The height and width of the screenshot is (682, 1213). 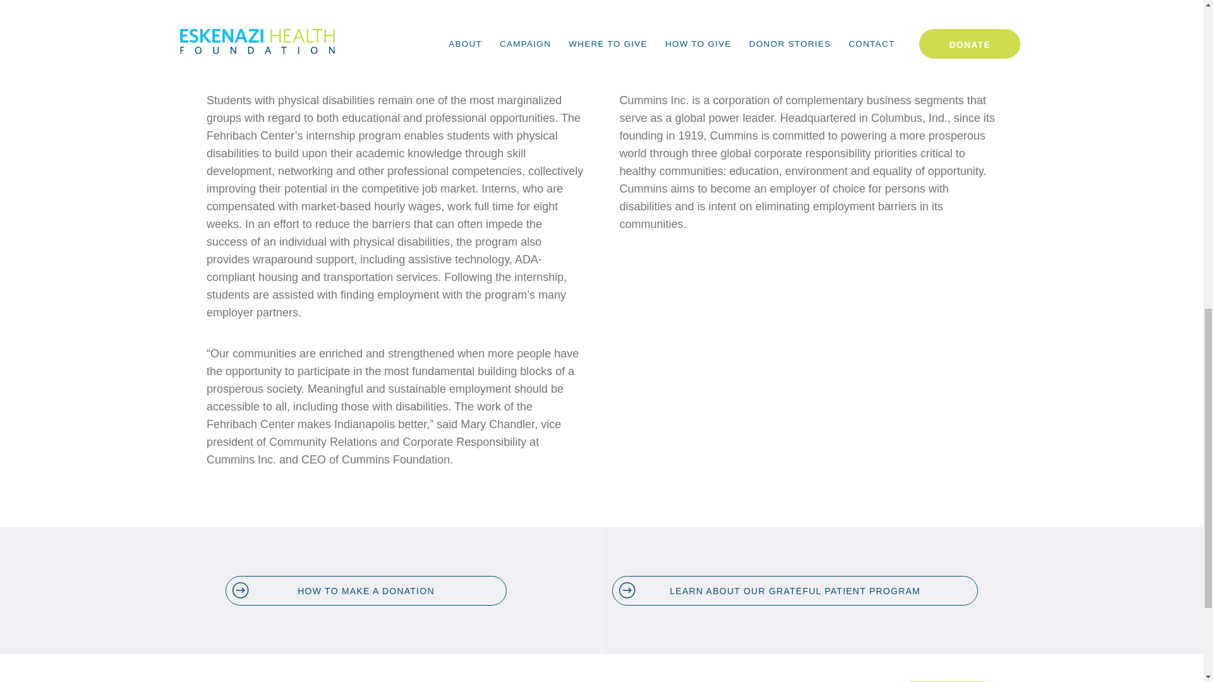 I want to click on HOW TO MAKE A DONATION, so click(x=366, y=590).